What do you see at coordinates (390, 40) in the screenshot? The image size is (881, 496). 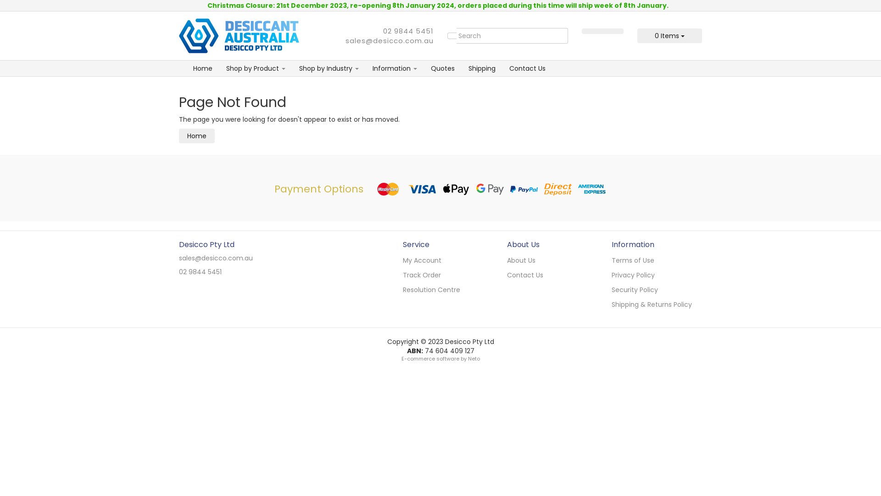 I see `sales@desicco.com.au` at bounding box center [390, 40].